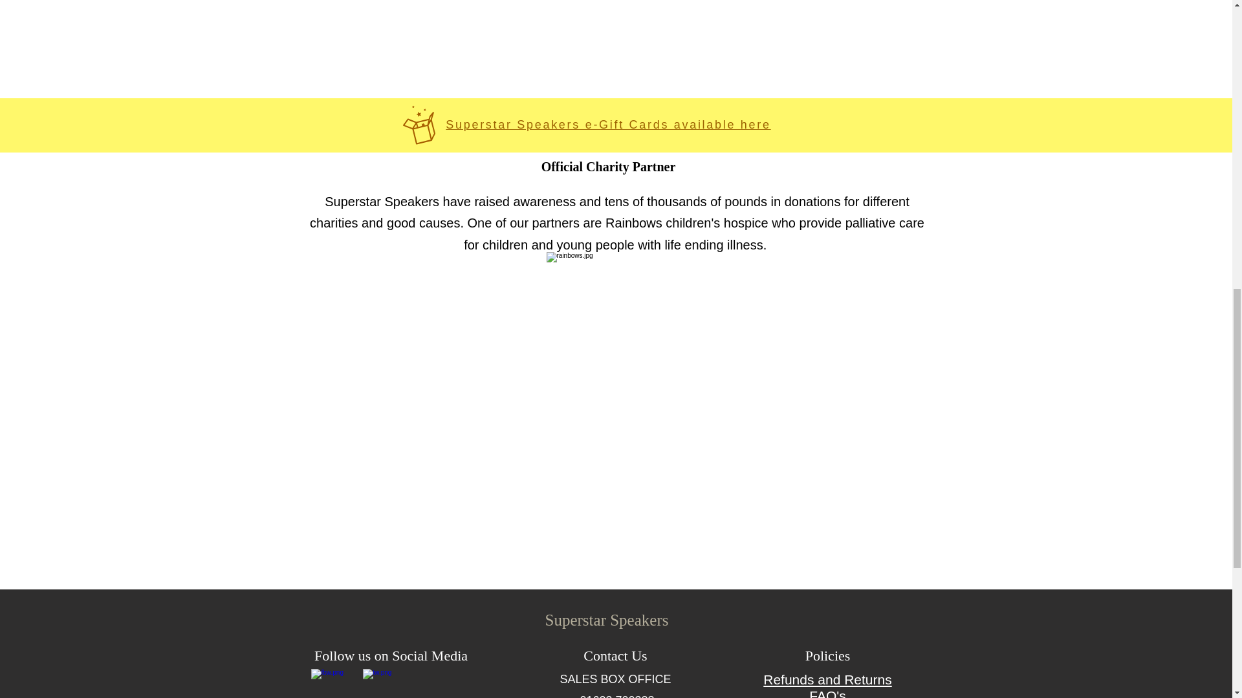 The width and height of the screenshot is (1242, 698). What do you see at coordinates (607, 620) in the screenshot?
I see `Superstar Speakers` at bounding box center [607, 620].